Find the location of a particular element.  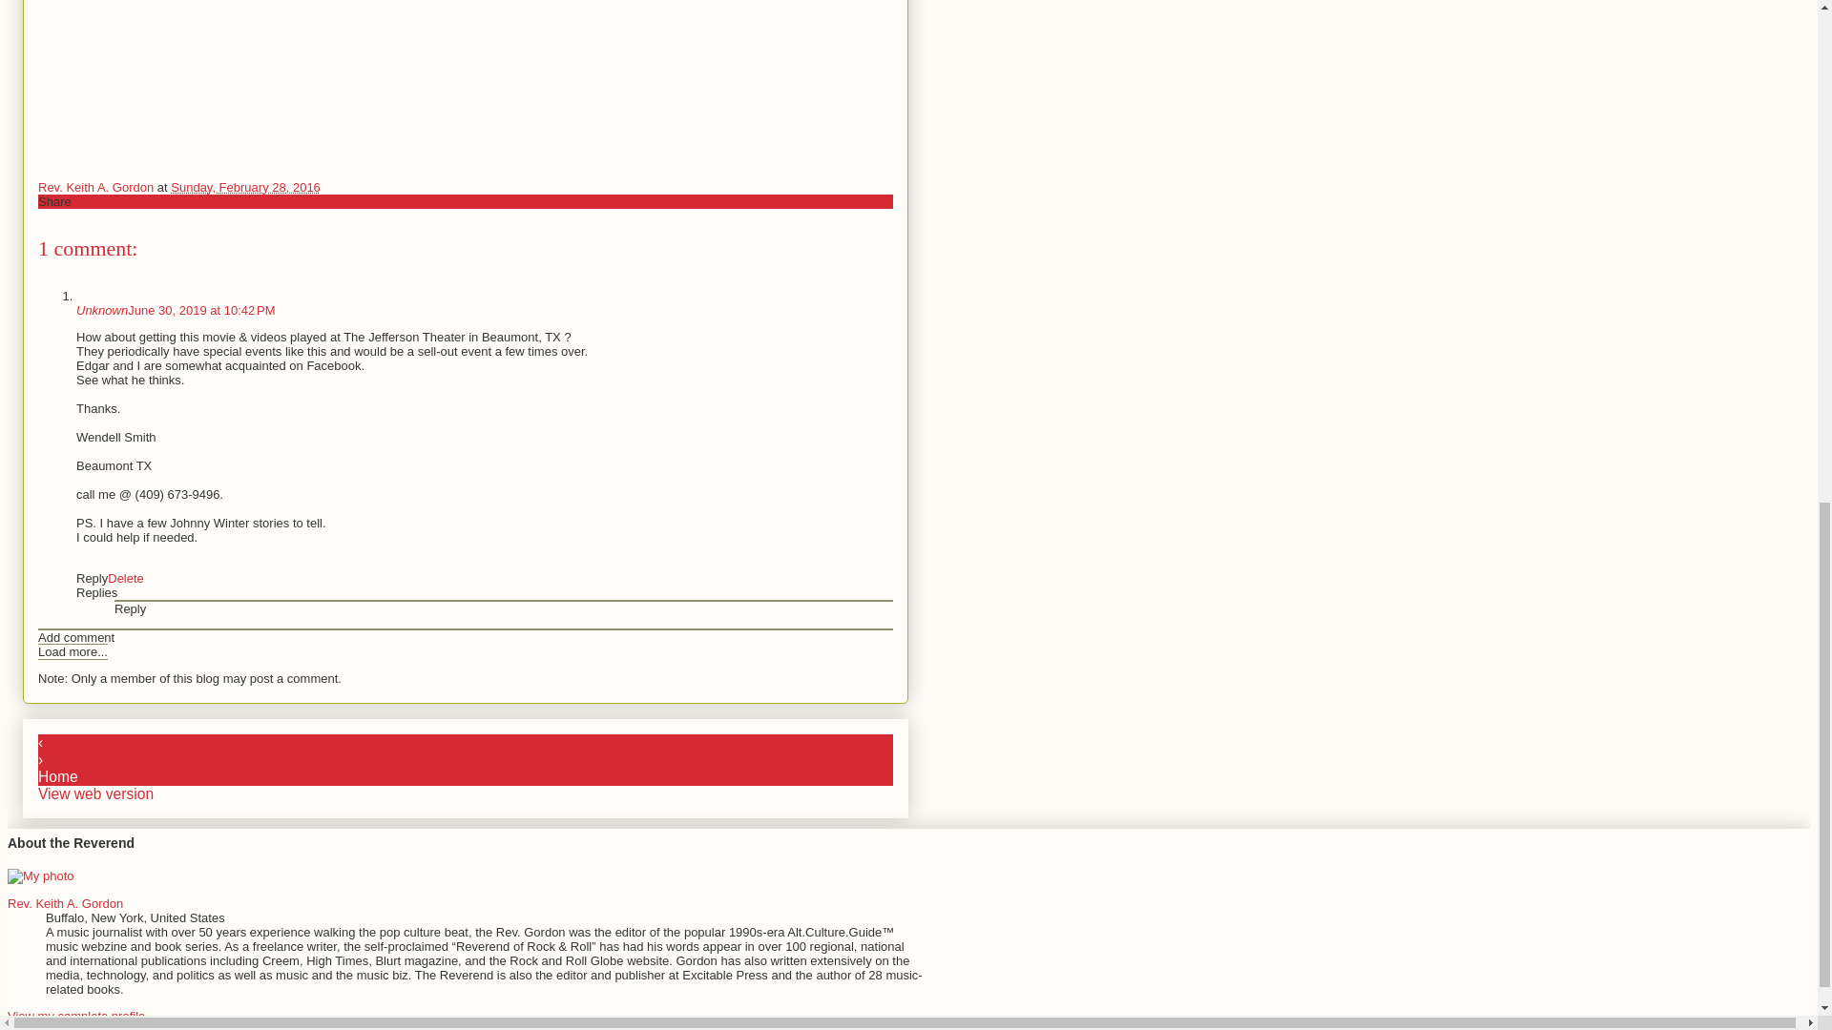

Share is located at coordinates (54, 202).